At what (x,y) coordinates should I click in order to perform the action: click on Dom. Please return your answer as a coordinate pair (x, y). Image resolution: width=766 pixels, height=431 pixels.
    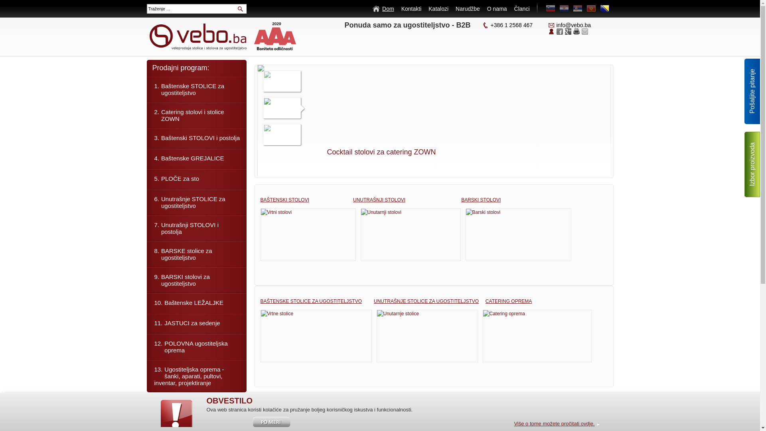
    Looking at the image, I should click on (383, 9).